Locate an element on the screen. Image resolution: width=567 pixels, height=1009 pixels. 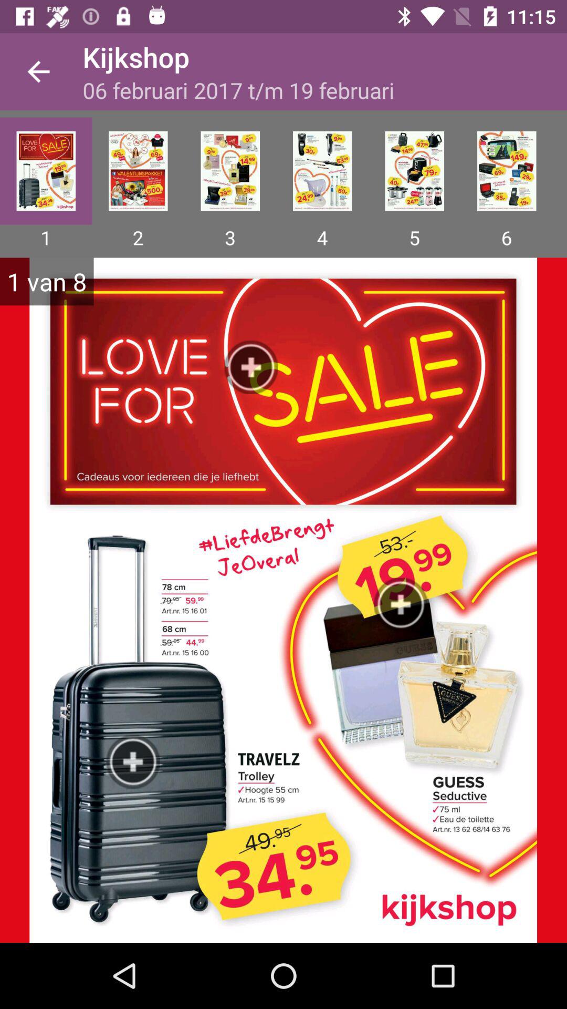
tap item next to the kijkshop is located at coordinates (38, 71).